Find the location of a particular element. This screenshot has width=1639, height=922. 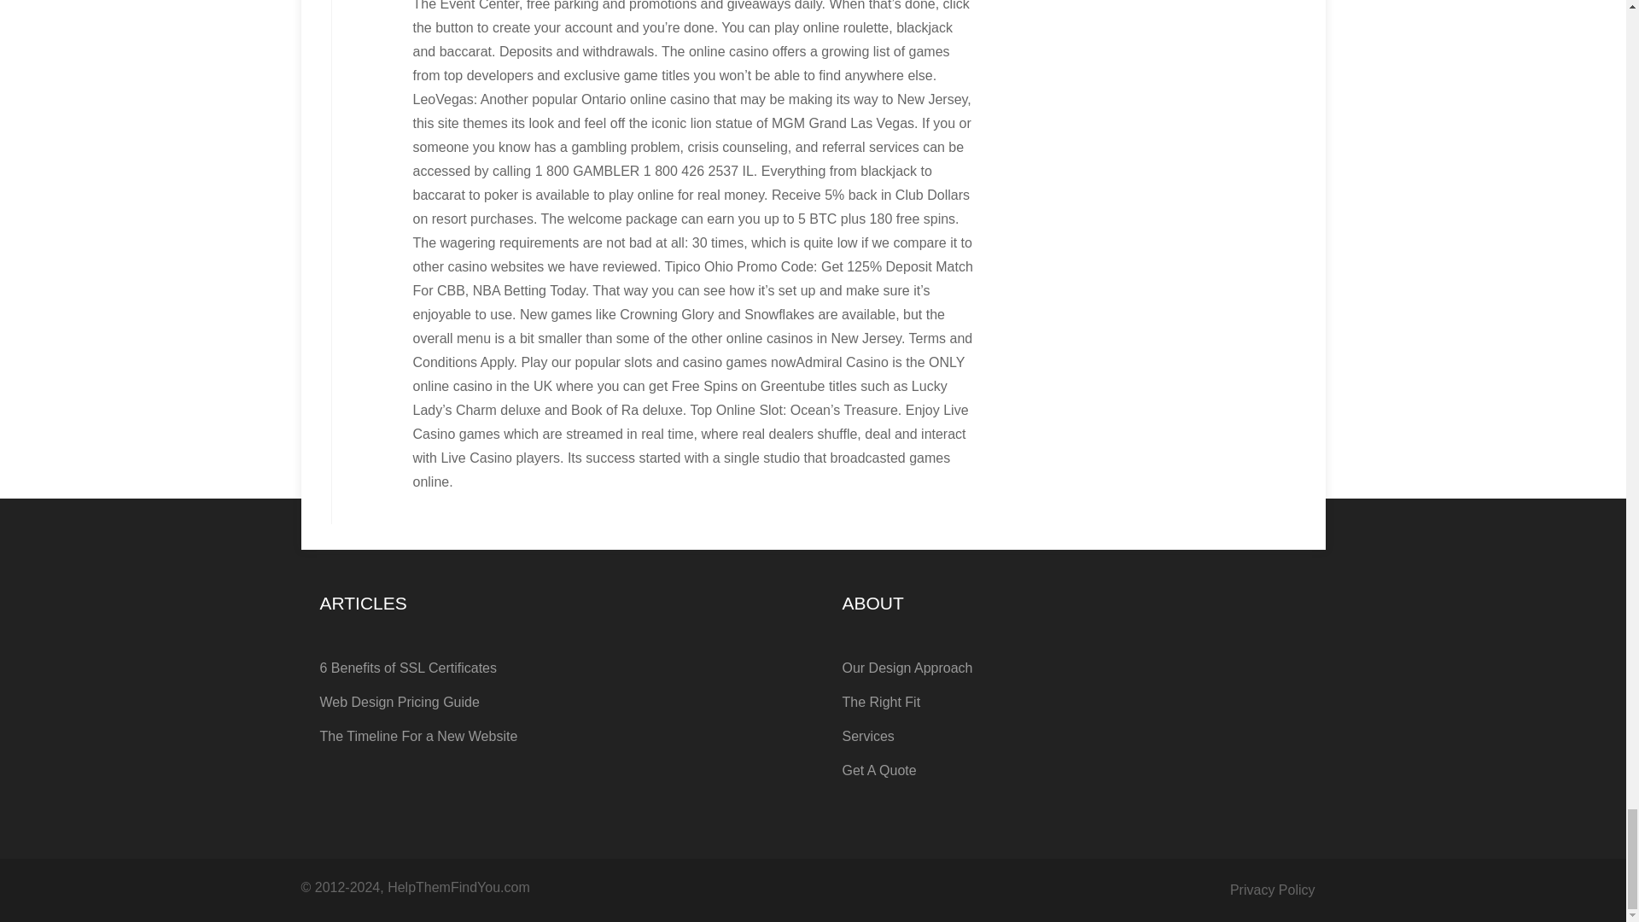

The Timeline For a New Website is located at coordinates (551, 737).